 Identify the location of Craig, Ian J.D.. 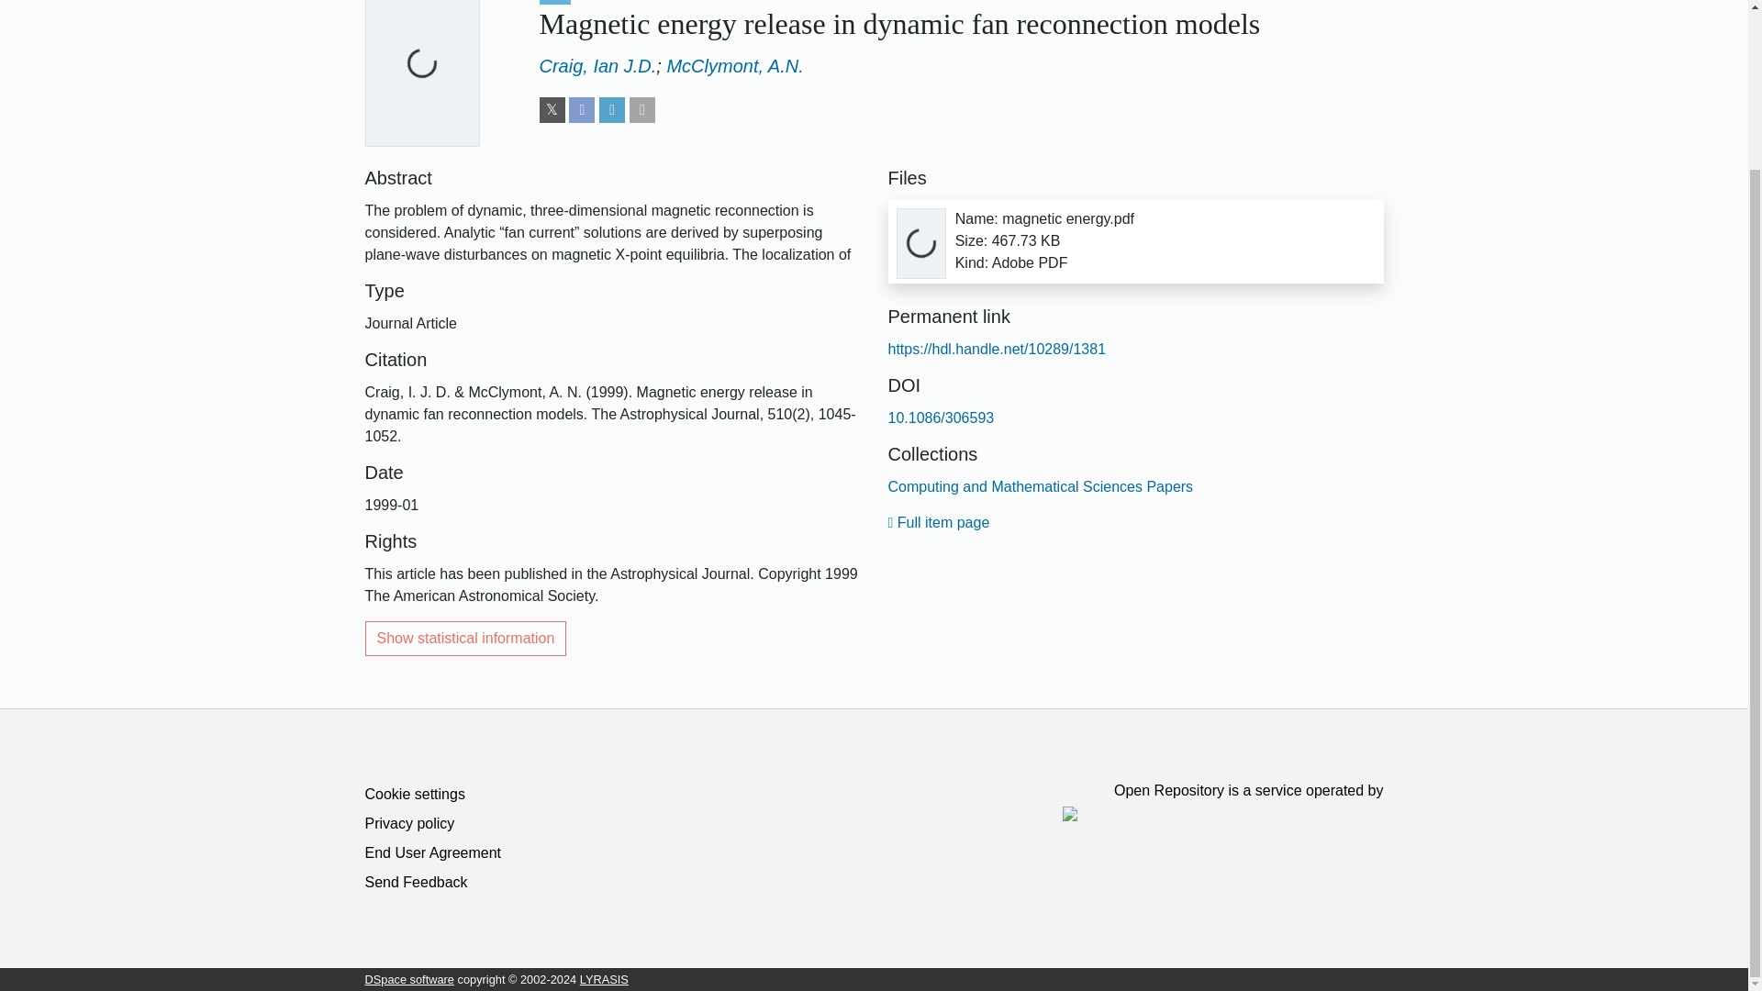
(598, 66).